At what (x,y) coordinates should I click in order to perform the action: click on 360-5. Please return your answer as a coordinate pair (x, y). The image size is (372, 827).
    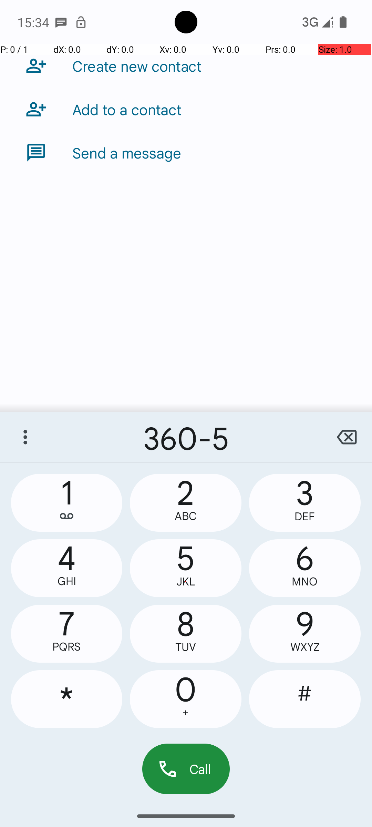
    Looking at the image, I should click on (186, 437).